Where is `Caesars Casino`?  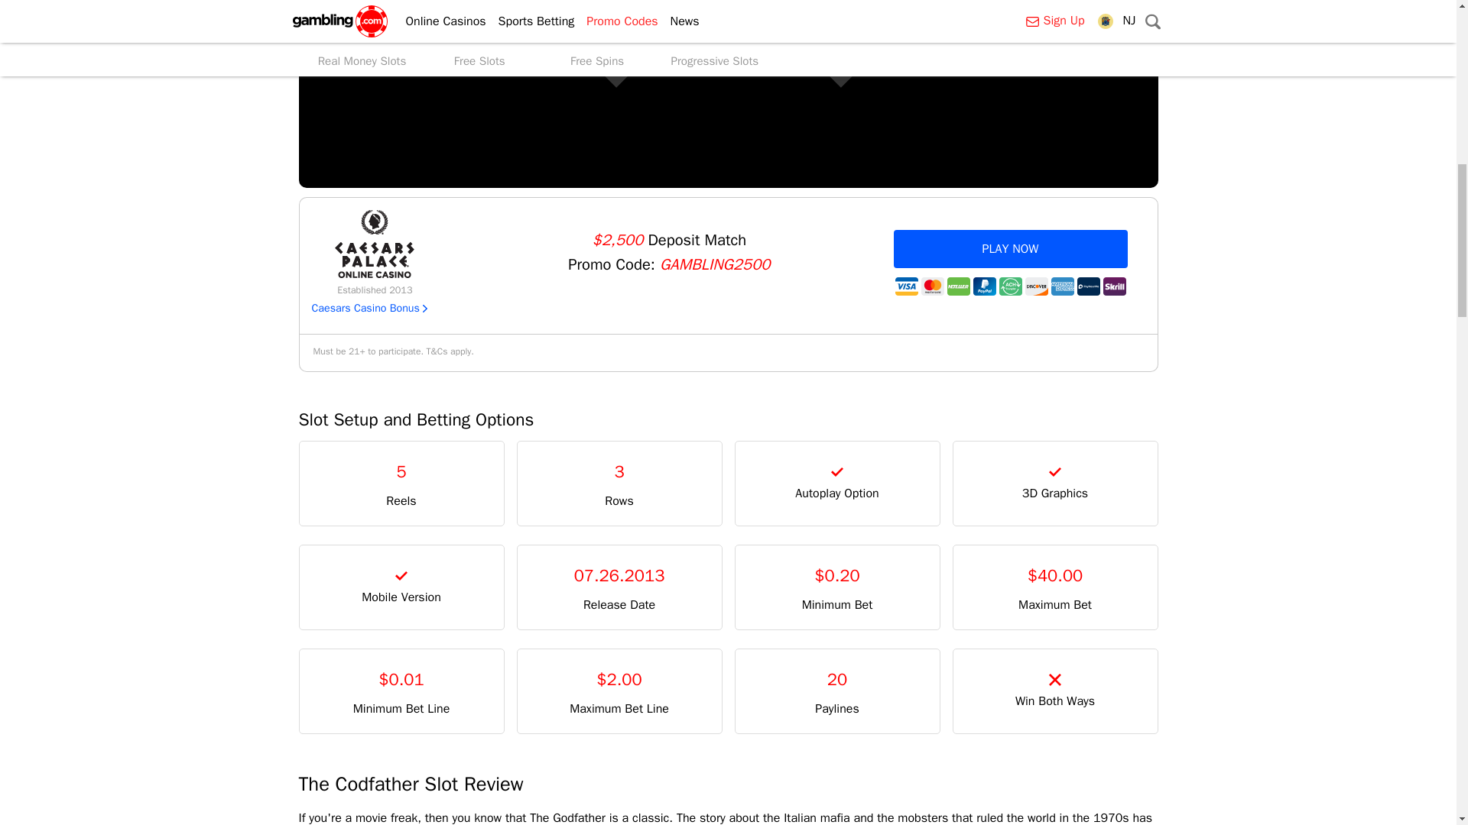
Caesars Casino is located at coordinates (374, 244).